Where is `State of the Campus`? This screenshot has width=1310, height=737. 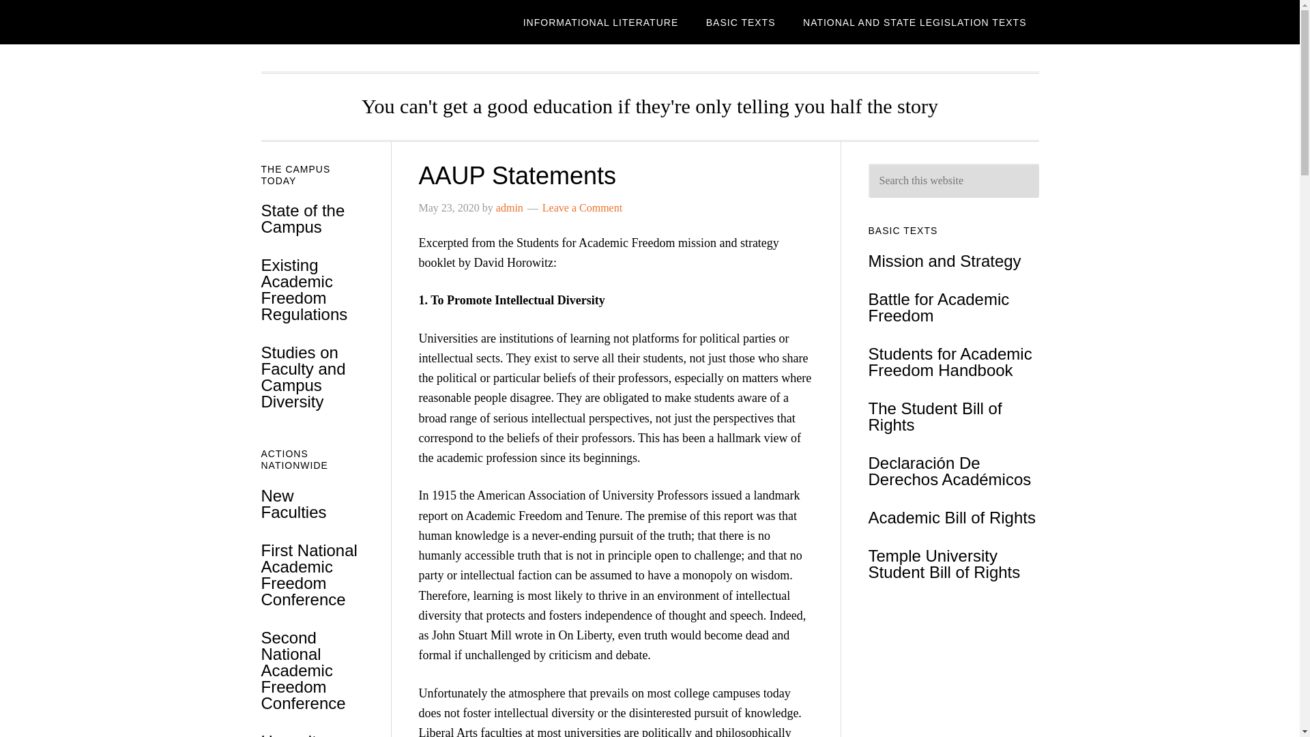 State of the Campus is located at coordinates (302, 218).